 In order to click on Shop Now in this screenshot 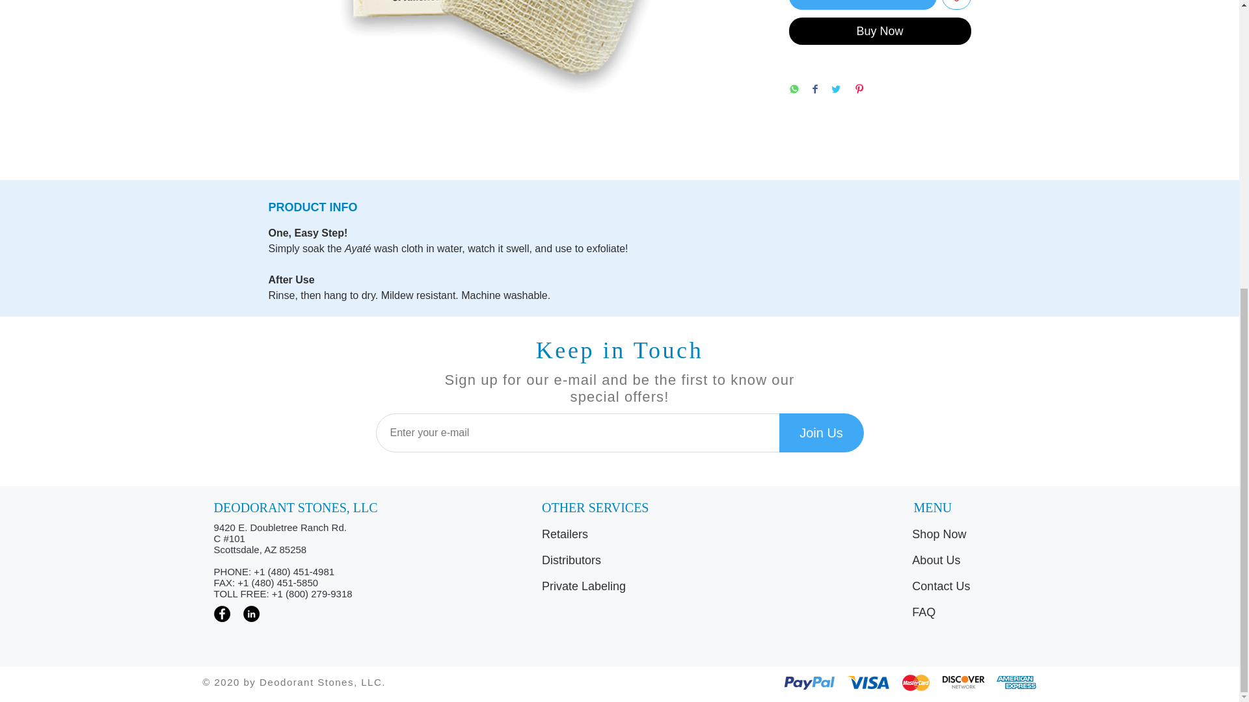, I will do `click(974, 535)`.